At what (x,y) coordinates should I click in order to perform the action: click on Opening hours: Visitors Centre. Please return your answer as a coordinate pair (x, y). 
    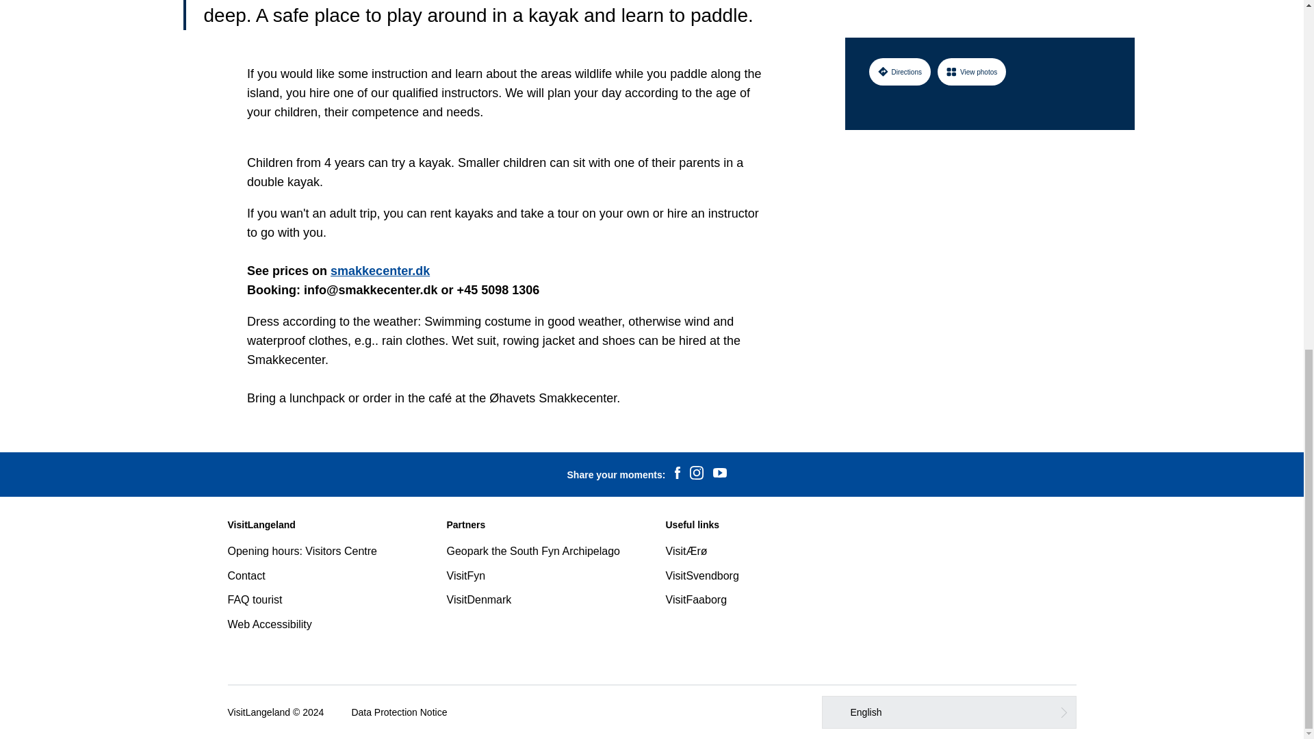
    Looking at the image, I should click on (301, 552).